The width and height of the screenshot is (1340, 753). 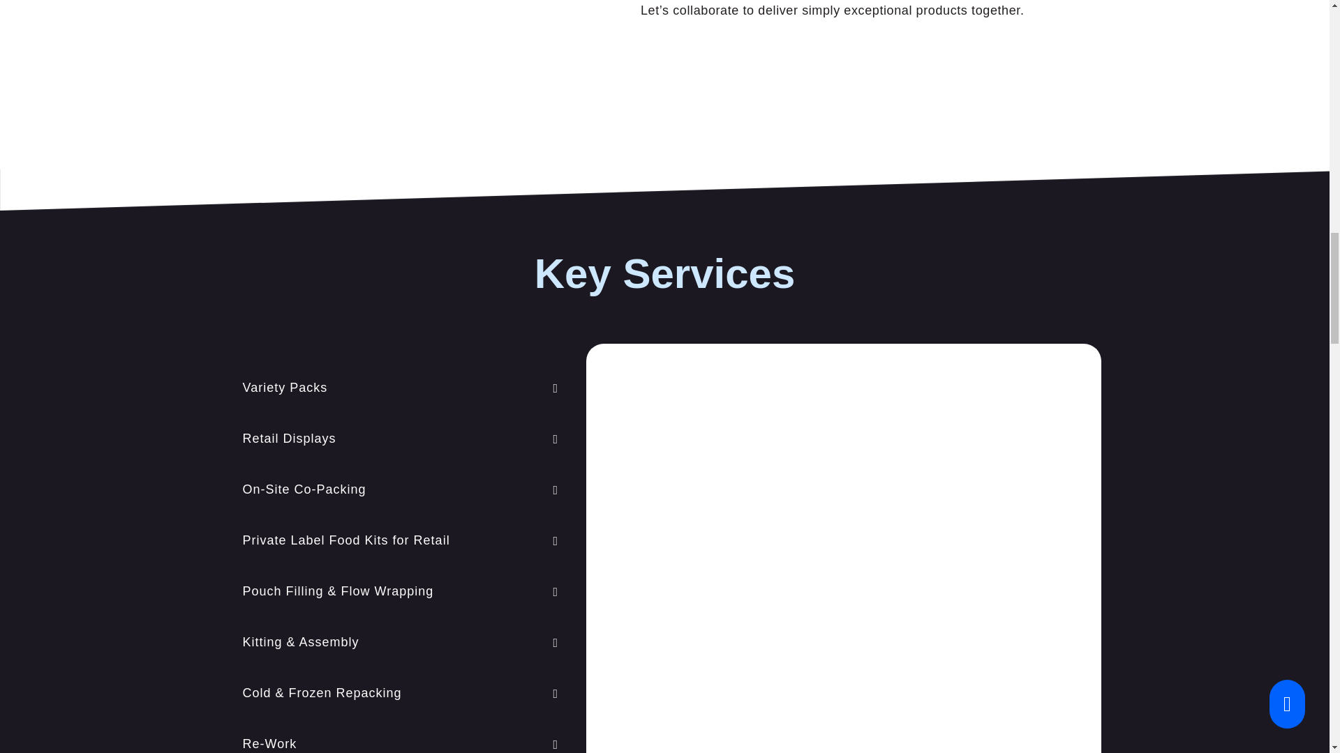 What do you see at coordinates (401, 489) in the screenshot?
I see `On-Site Co-Packing` at bounding box center [401, 489].